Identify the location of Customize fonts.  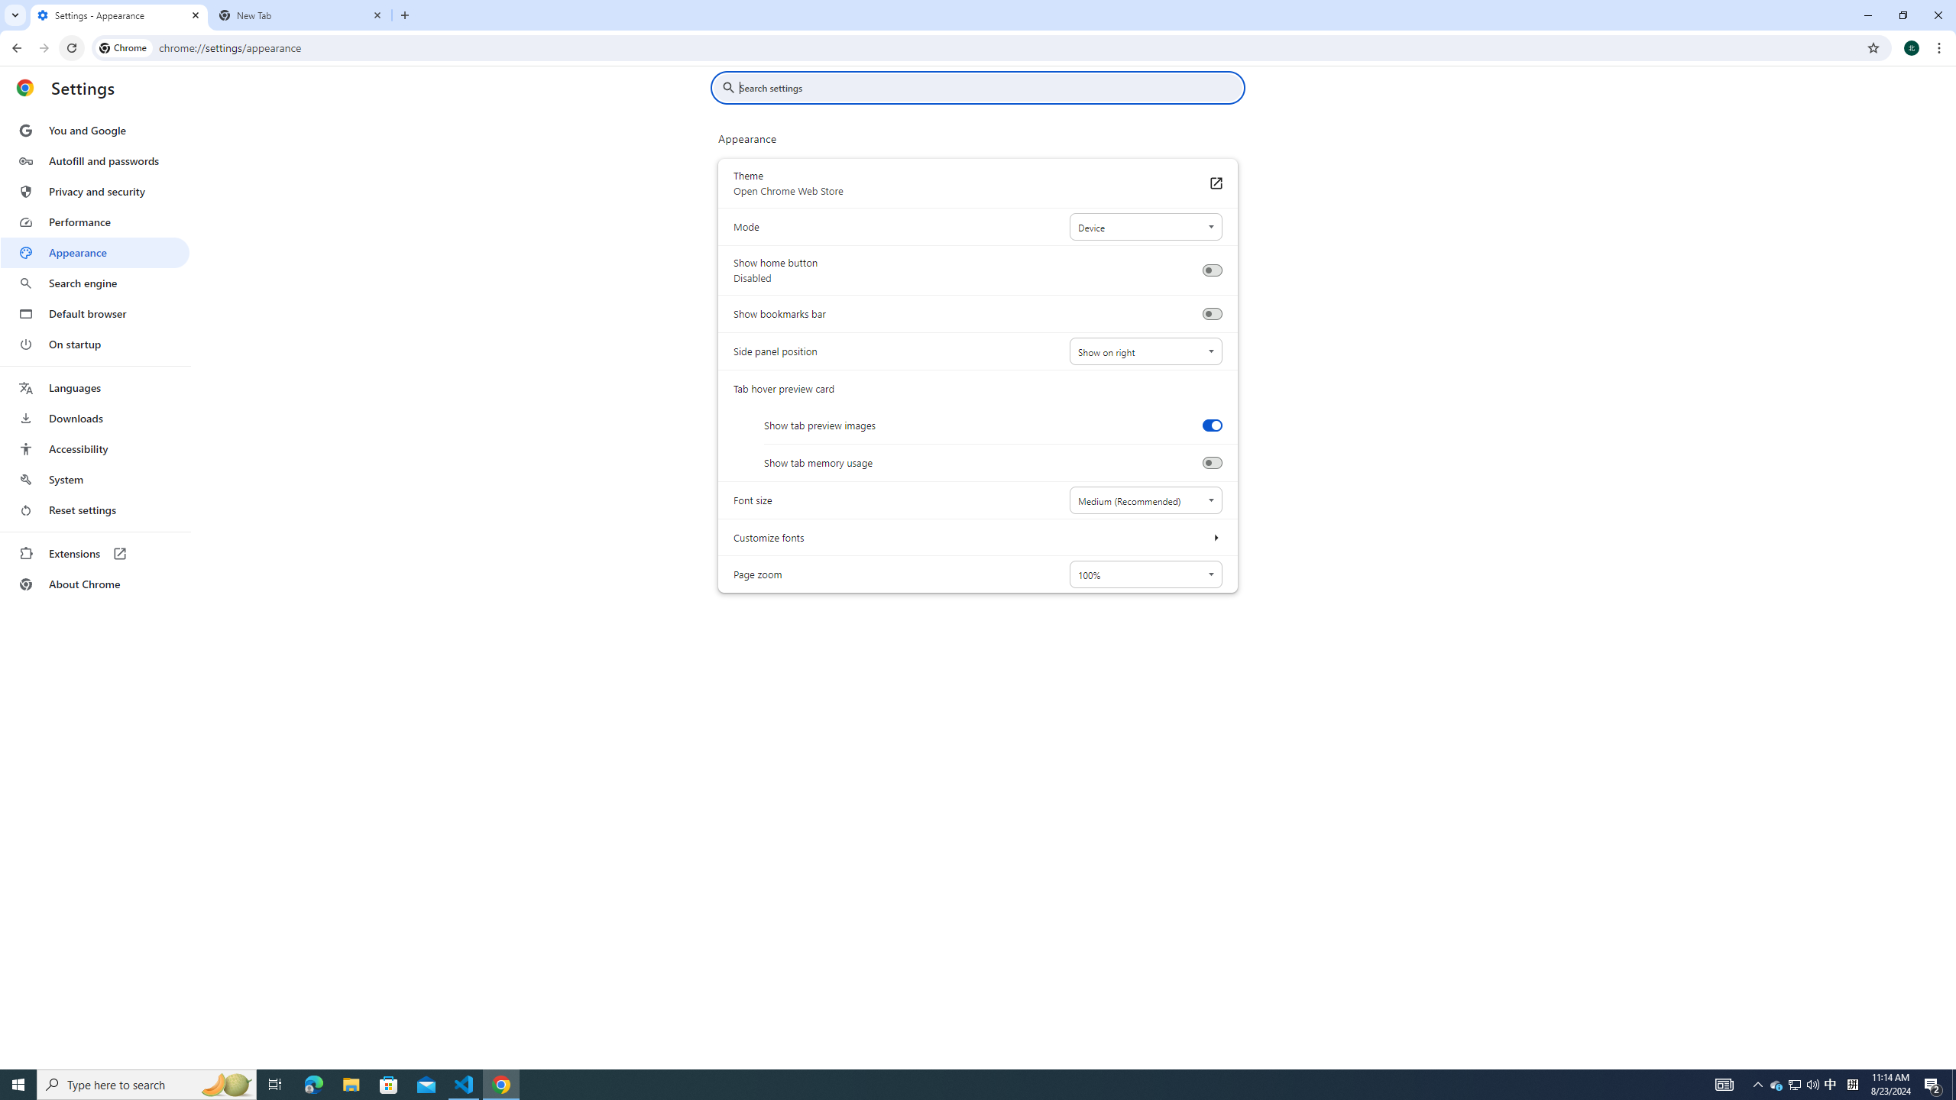
(1215, 537).